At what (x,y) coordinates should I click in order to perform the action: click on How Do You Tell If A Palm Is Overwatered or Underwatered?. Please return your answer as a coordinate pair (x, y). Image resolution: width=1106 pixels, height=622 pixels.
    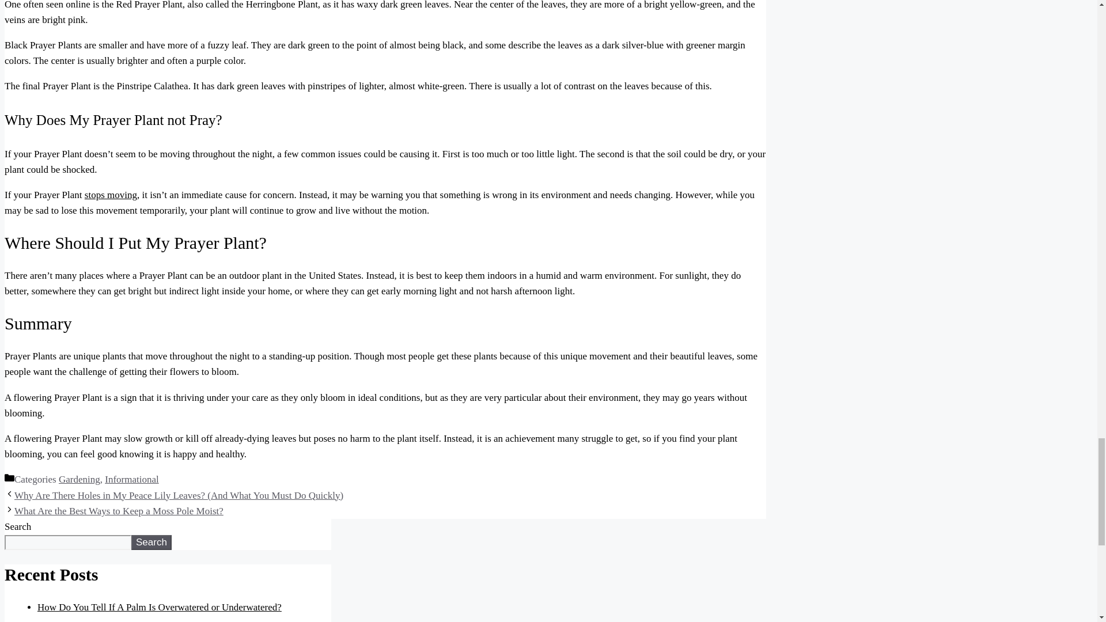
    Looking at the image, I should click on (160, 607).